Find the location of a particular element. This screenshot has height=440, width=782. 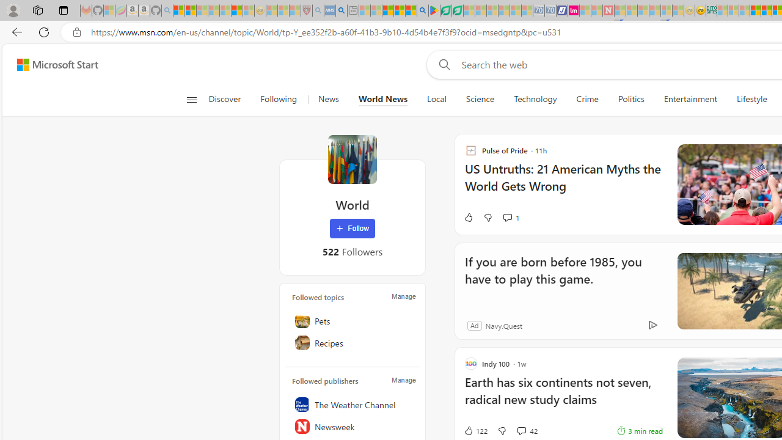

Robert H. Shmerling, MD - Harvard Health - Sleeping is located at coordinates (306, 11).